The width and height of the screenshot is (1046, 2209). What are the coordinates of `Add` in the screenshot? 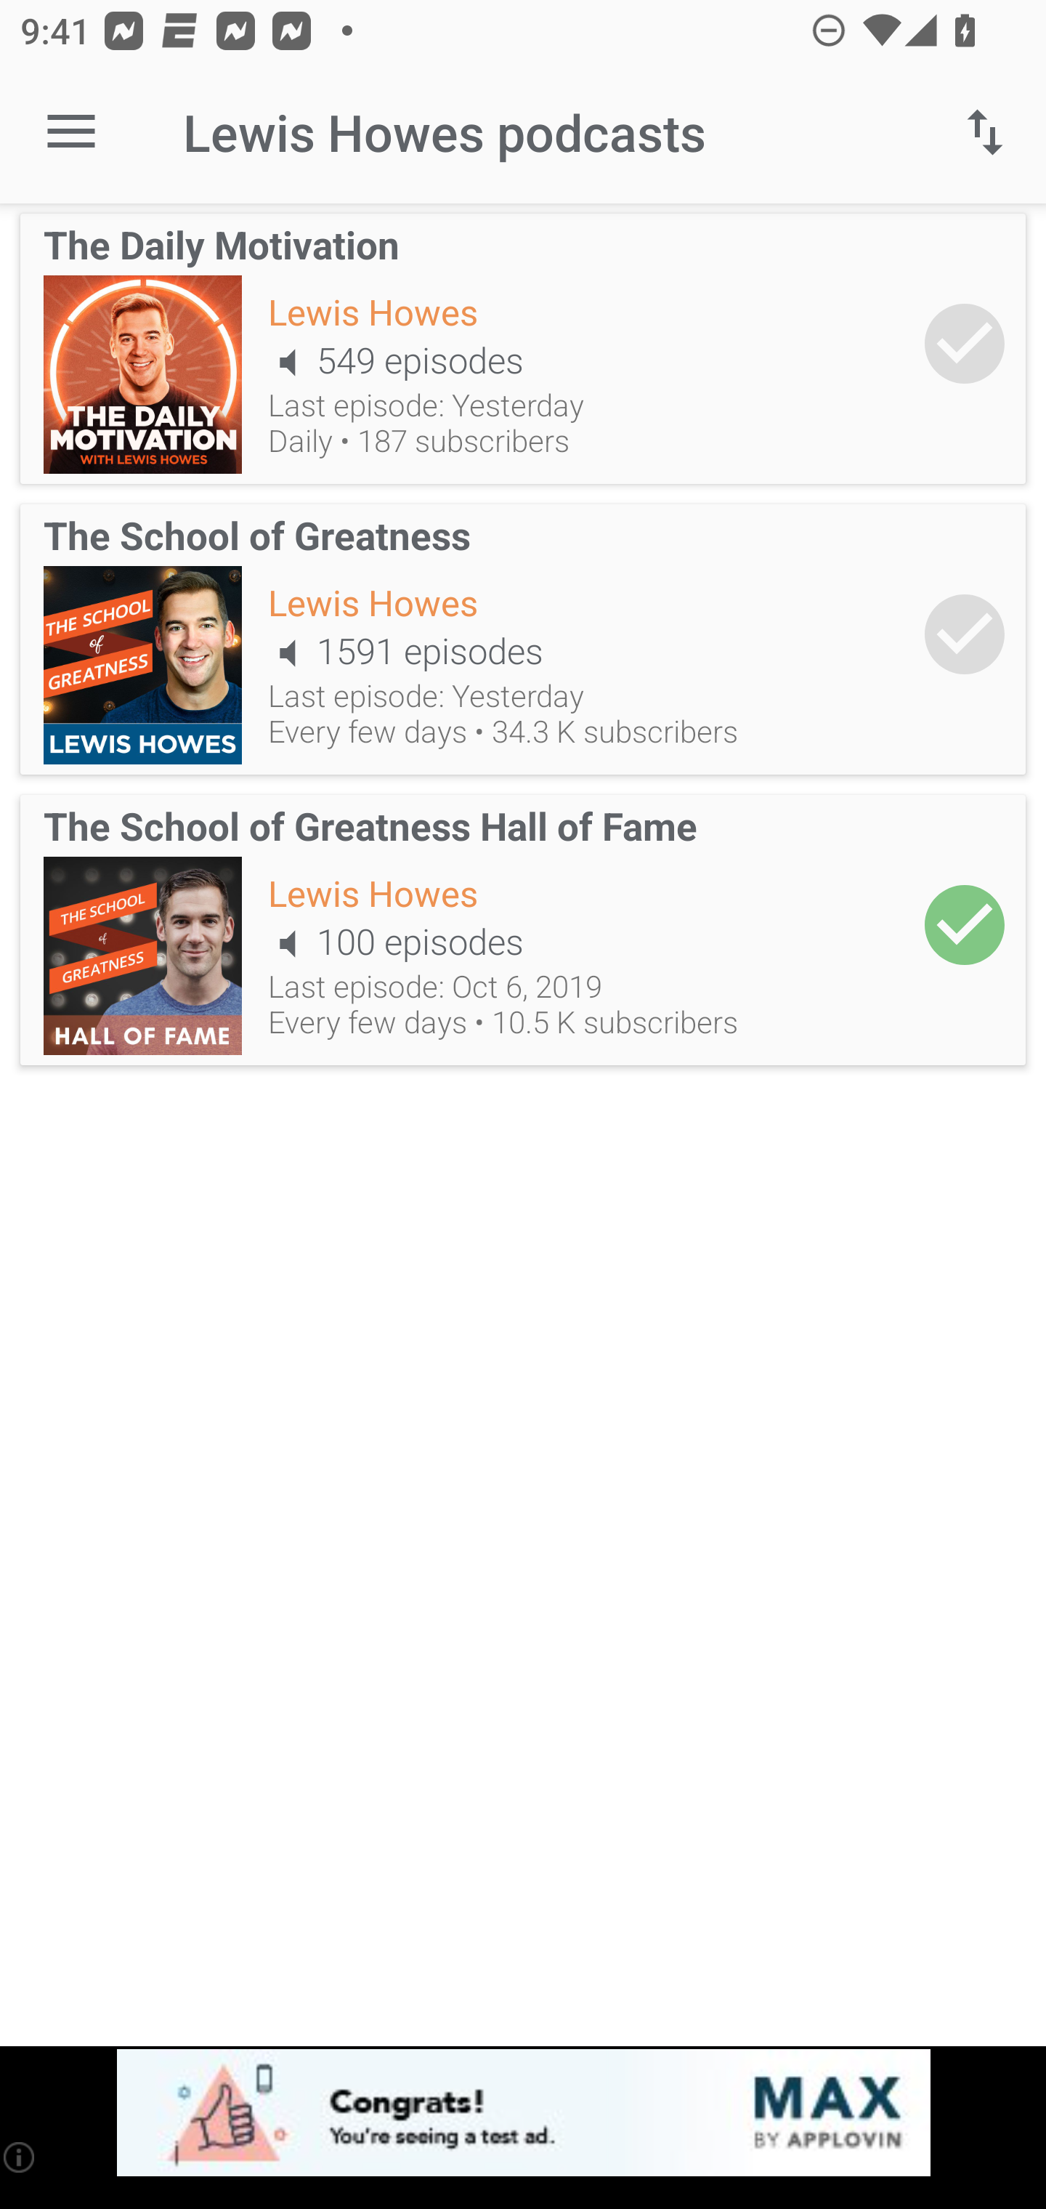 It's located at (965, 924).